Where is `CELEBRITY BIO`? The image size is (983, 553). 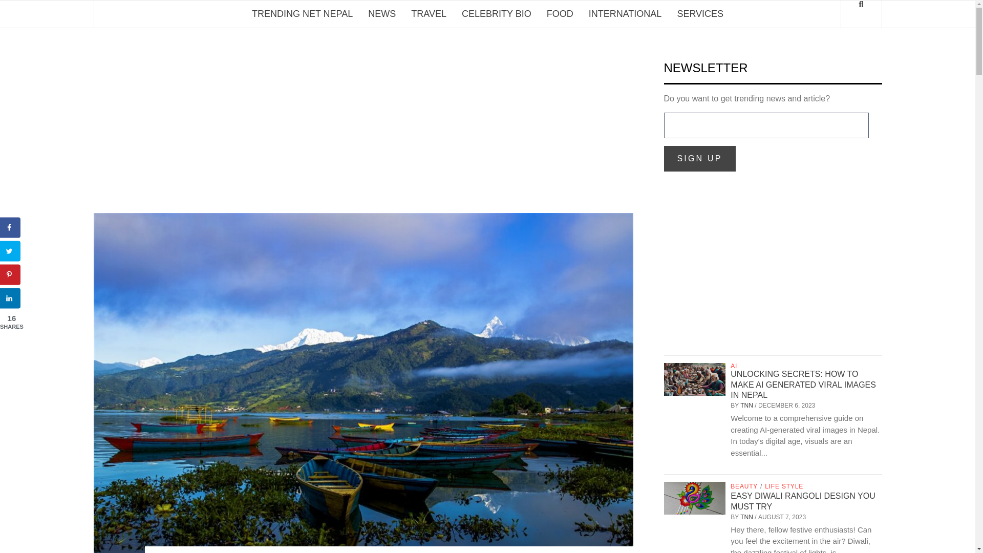 CELEBRITY BIO is located at coordinates (497, 14).